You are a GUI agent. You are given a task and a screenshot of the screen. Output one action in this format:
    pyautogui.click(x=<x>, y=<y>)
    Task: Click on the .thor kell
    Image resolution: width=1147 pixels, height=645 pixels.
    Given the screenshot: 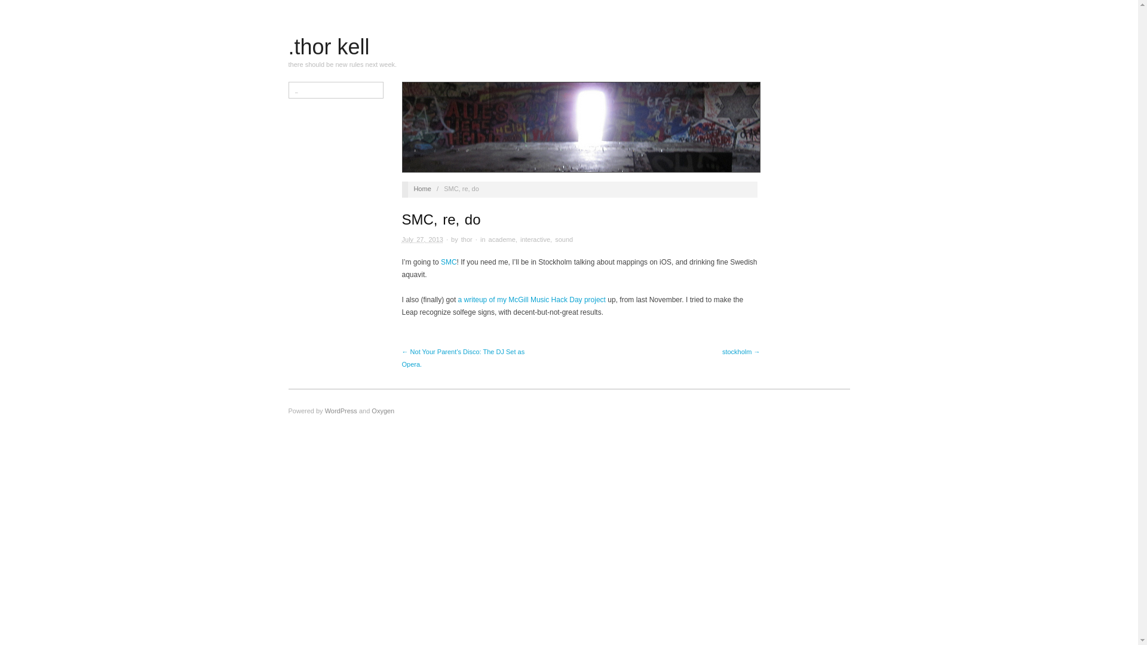 What is the action you would take?
    pyautogui.click(x=422, y=188)
    